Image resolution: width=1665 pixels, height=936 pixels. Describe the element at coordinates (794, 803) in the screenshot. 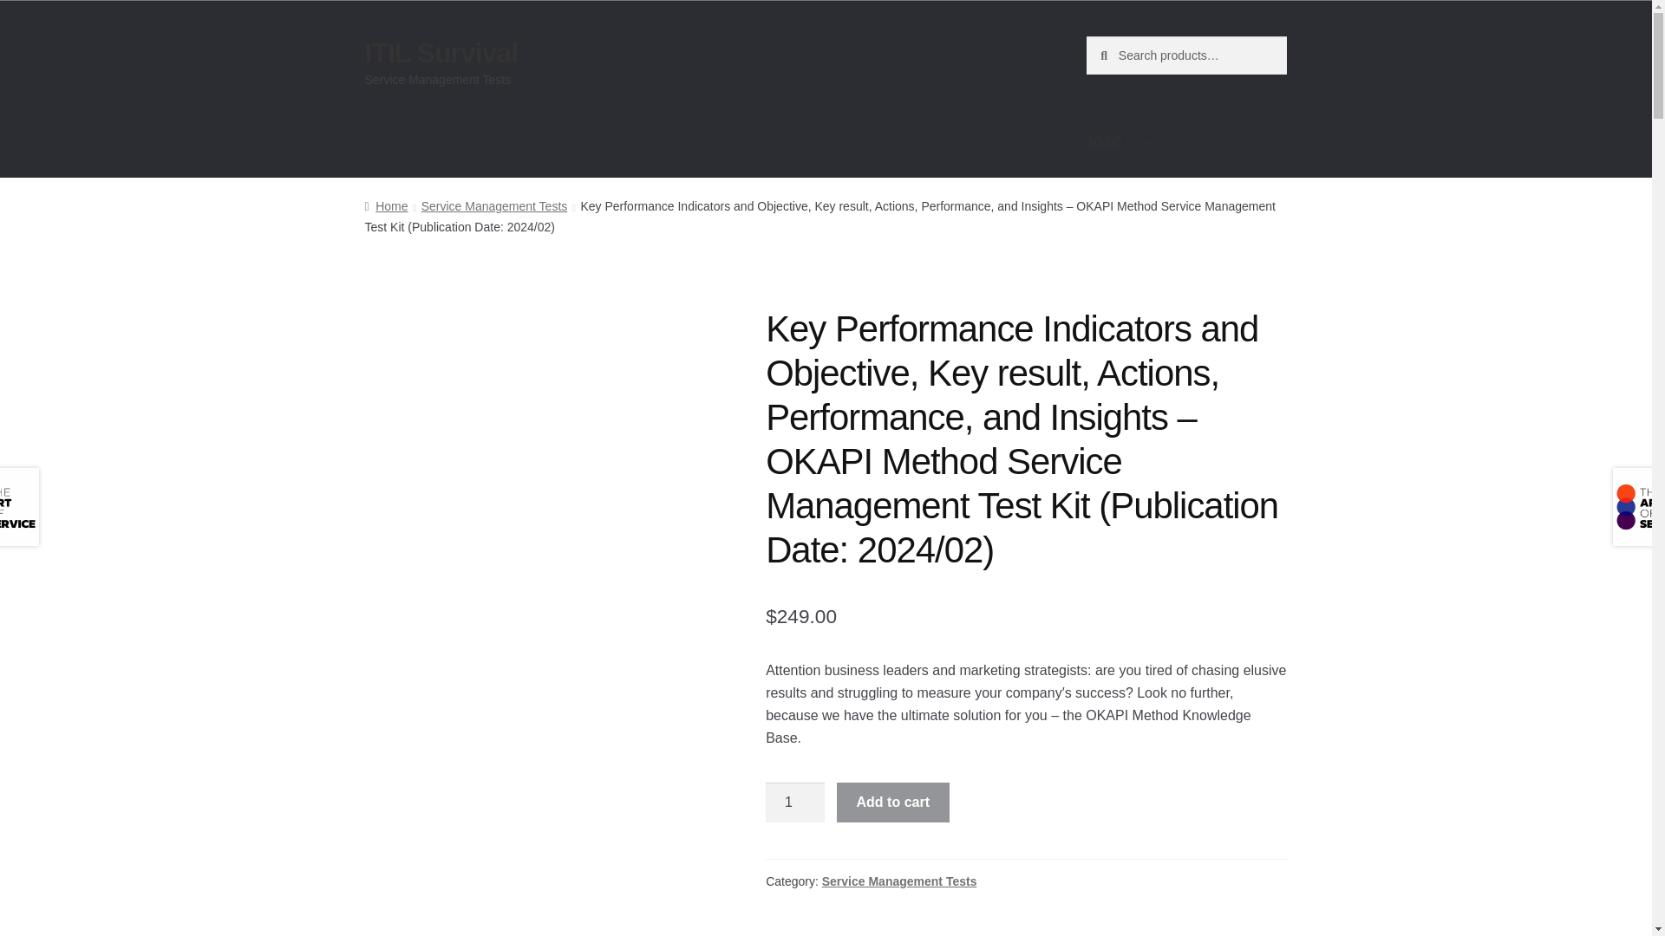

I see `1` at that location.